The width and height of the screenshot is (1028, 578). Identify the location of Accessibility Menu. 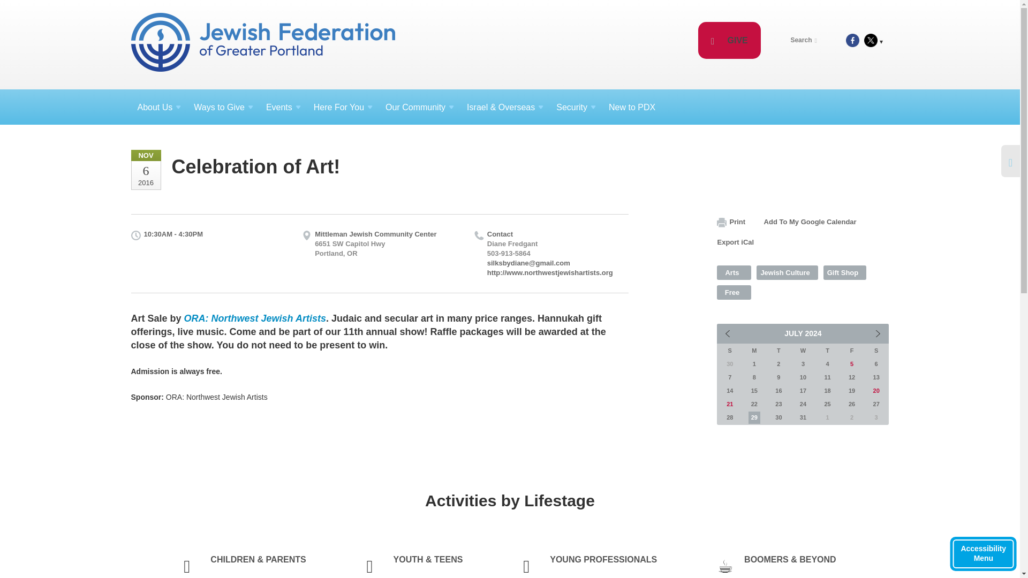
(983, 554).